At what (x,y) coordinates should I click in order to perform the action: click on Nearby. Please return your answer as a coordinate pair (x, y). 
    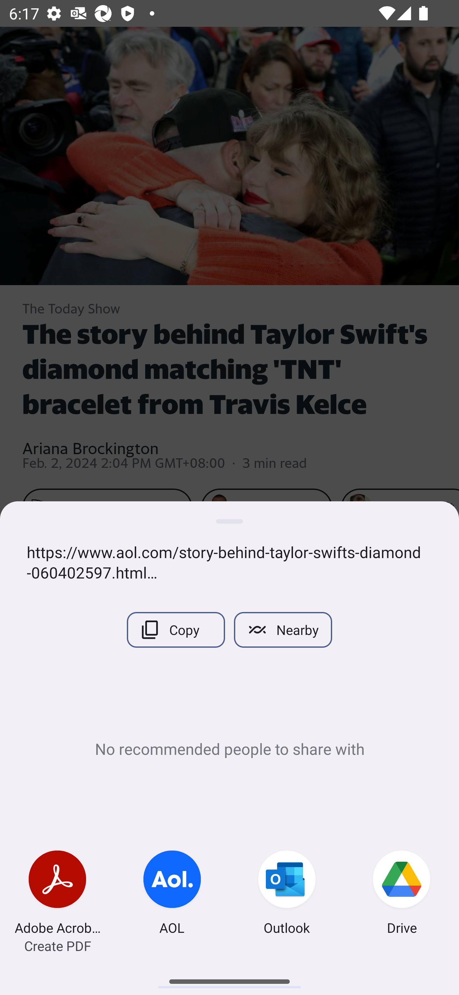
    Looking at the image, I should click on (283, 630).